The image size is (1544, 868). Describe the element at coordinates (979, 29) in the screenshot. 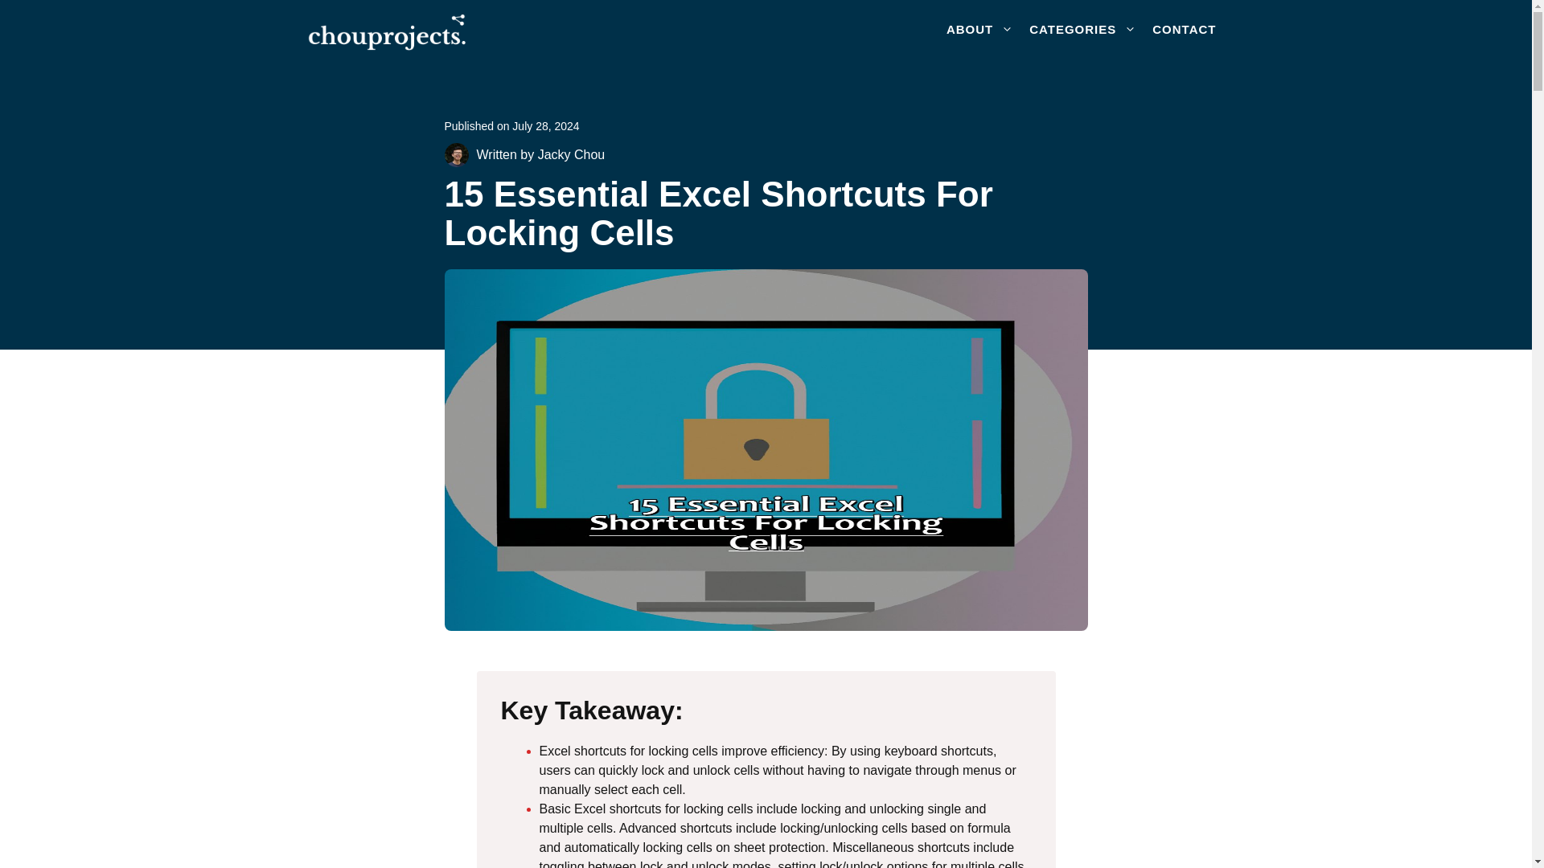

I see `ABOUT` at that location.